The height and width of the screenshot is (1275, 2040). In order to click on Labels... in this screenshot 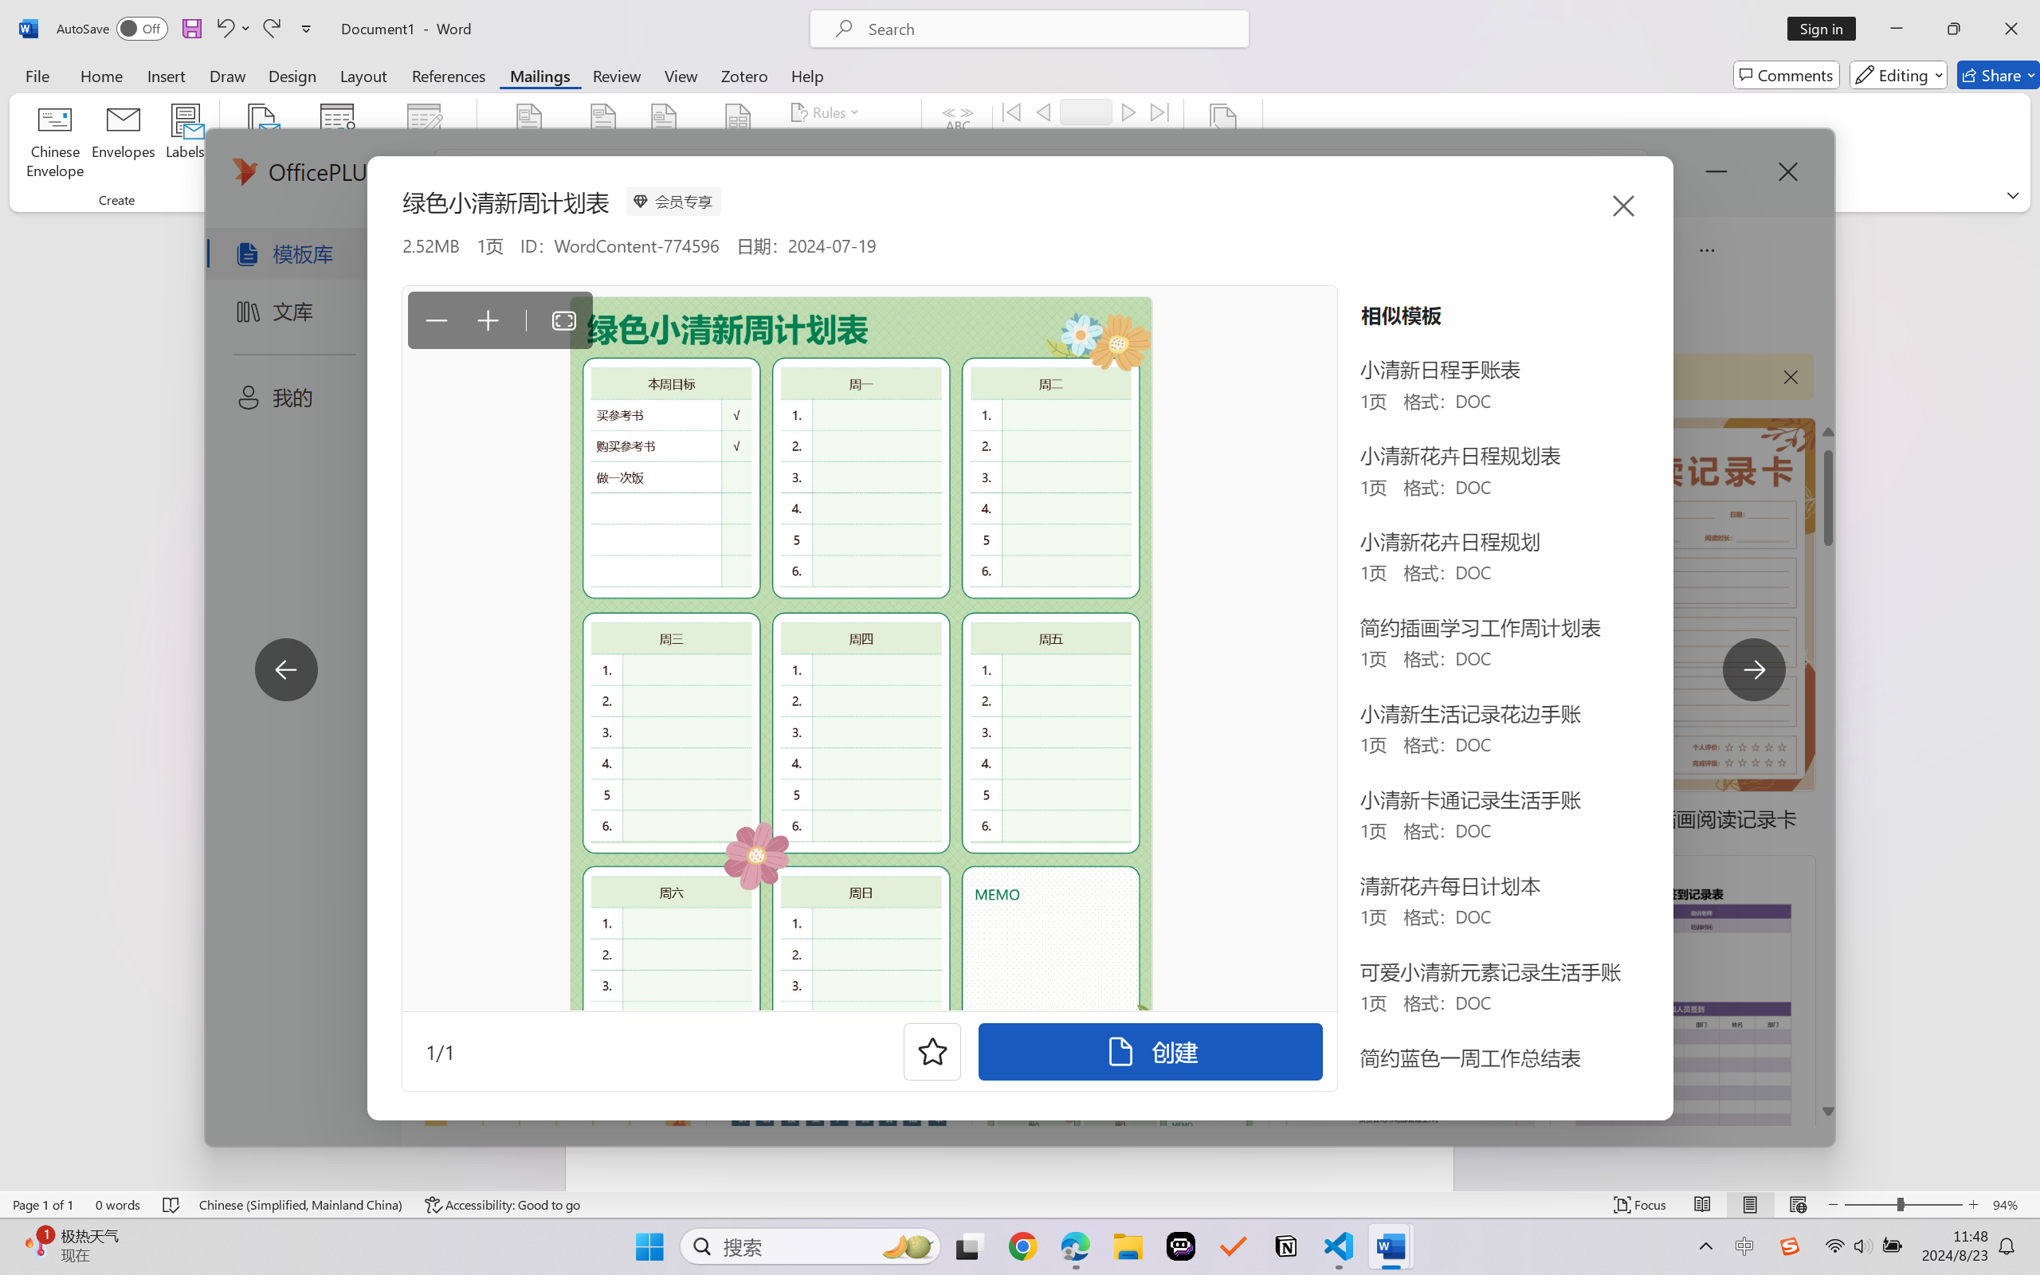, I will do `click(185, 143)`.